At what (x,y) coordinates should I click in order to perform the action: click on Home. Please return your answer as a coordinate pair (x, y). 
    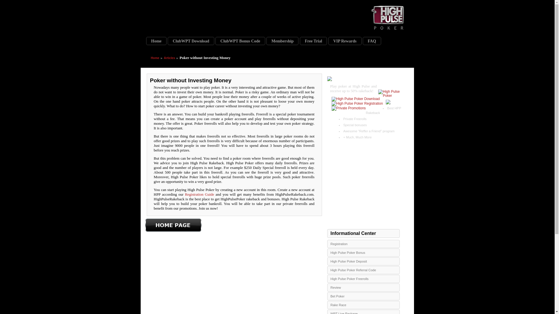
    Looking at the image, I should click on (156, 41).